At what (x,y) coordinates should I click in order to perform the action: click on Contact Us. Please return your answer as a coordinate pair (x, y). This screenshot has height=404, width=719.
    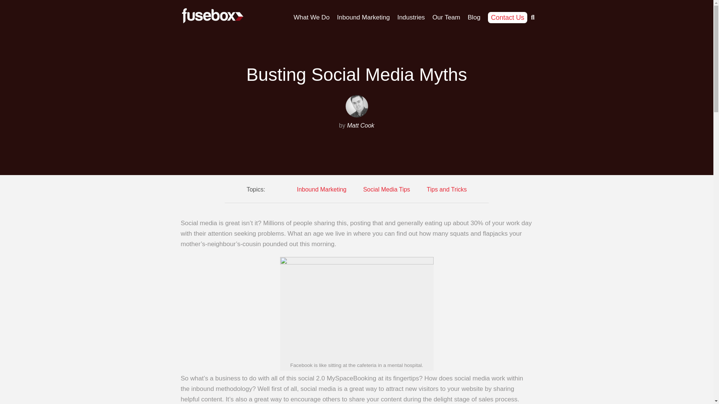
    Looking at the image, I should click on (507, 17).